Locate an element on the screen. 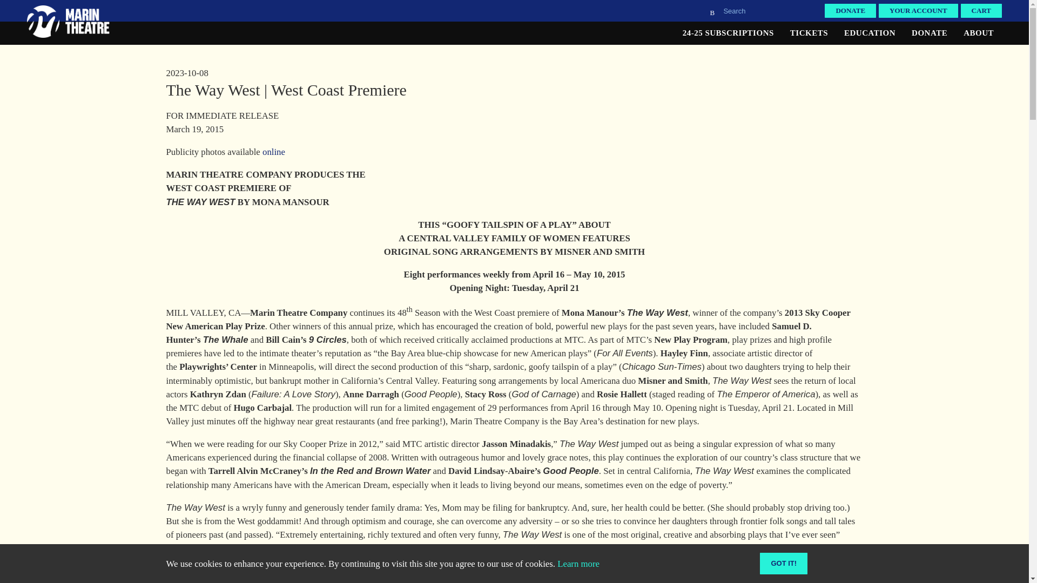  CART is located at coordinates (981, 11).